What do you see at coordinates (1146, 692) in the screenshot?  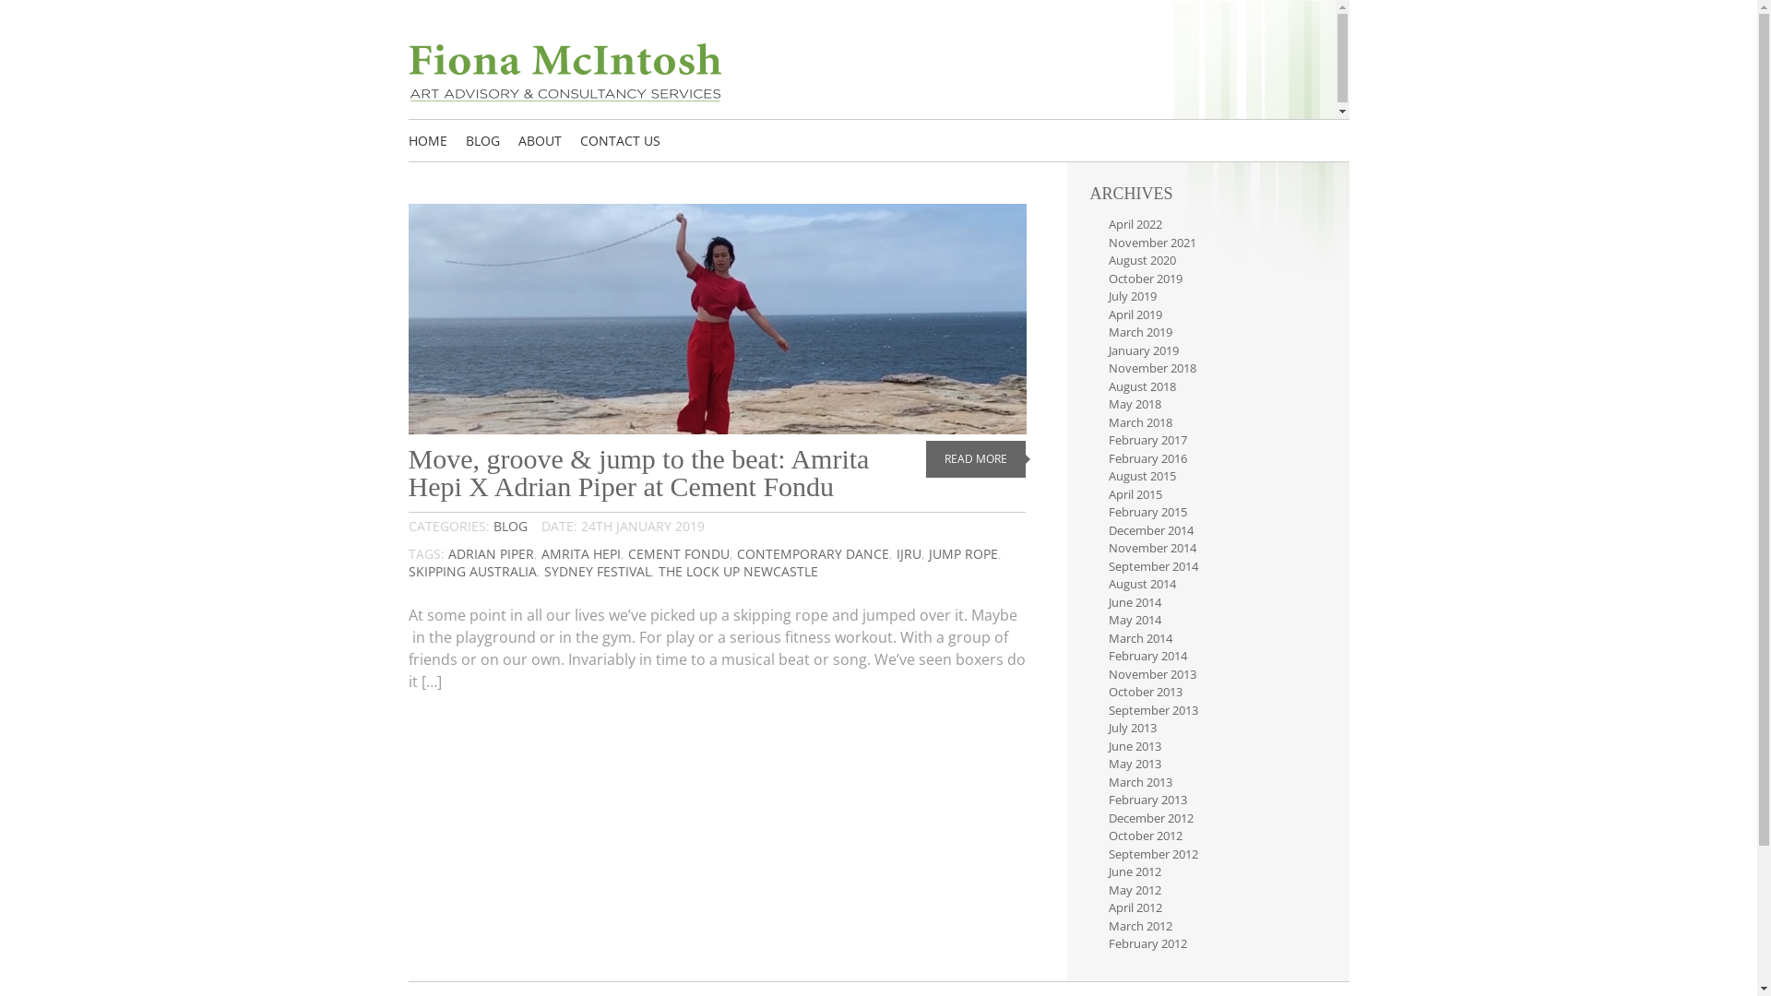 I see `October 2013` at bounding box center [1146, 692].